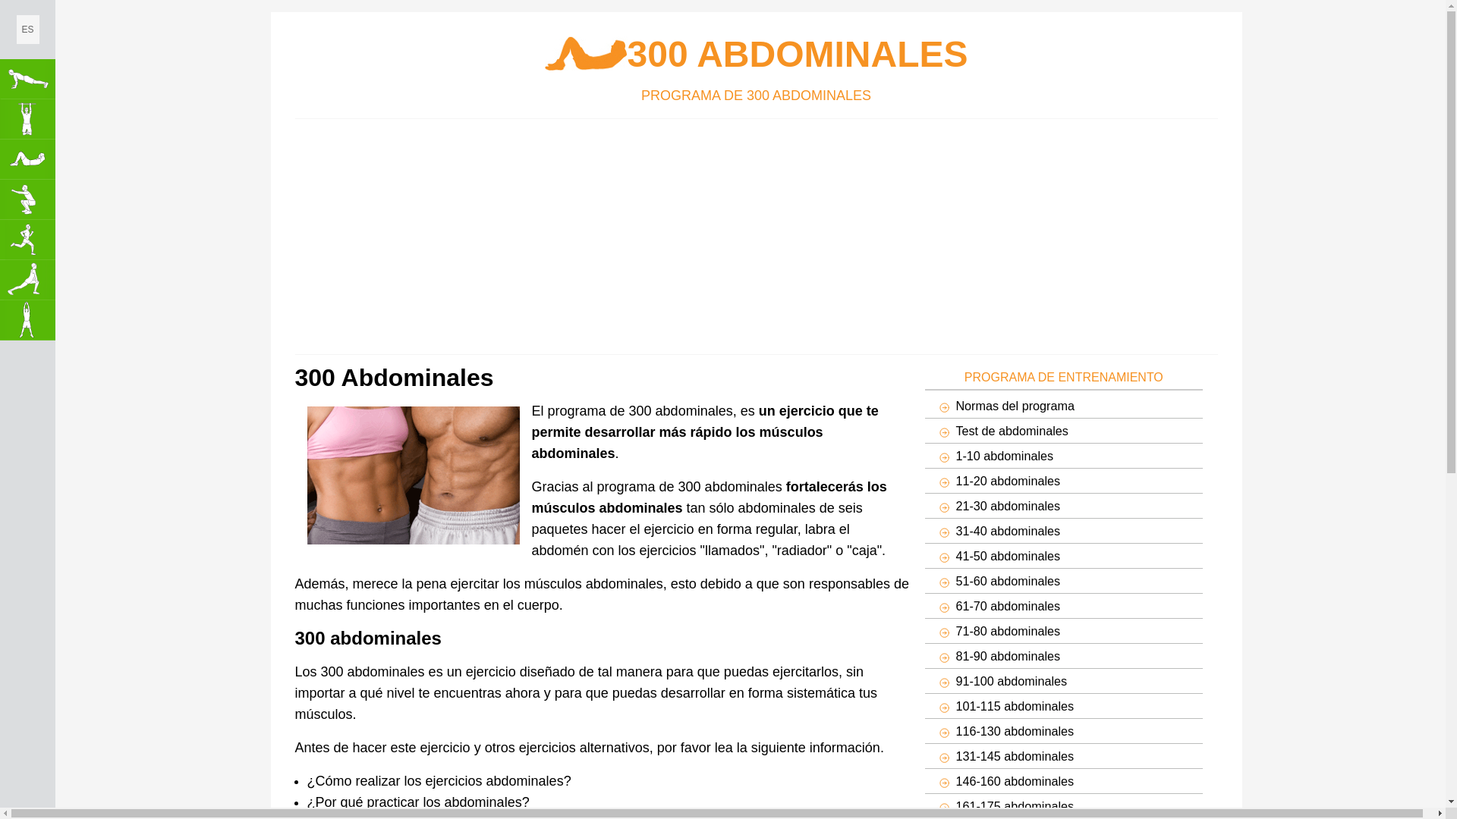 This screenshot has width=1457, height=819. What do you see at coordinates (1064, 656) in the screenshot?
I see `81-90 abdominales` at bounding box center [1064, 656].